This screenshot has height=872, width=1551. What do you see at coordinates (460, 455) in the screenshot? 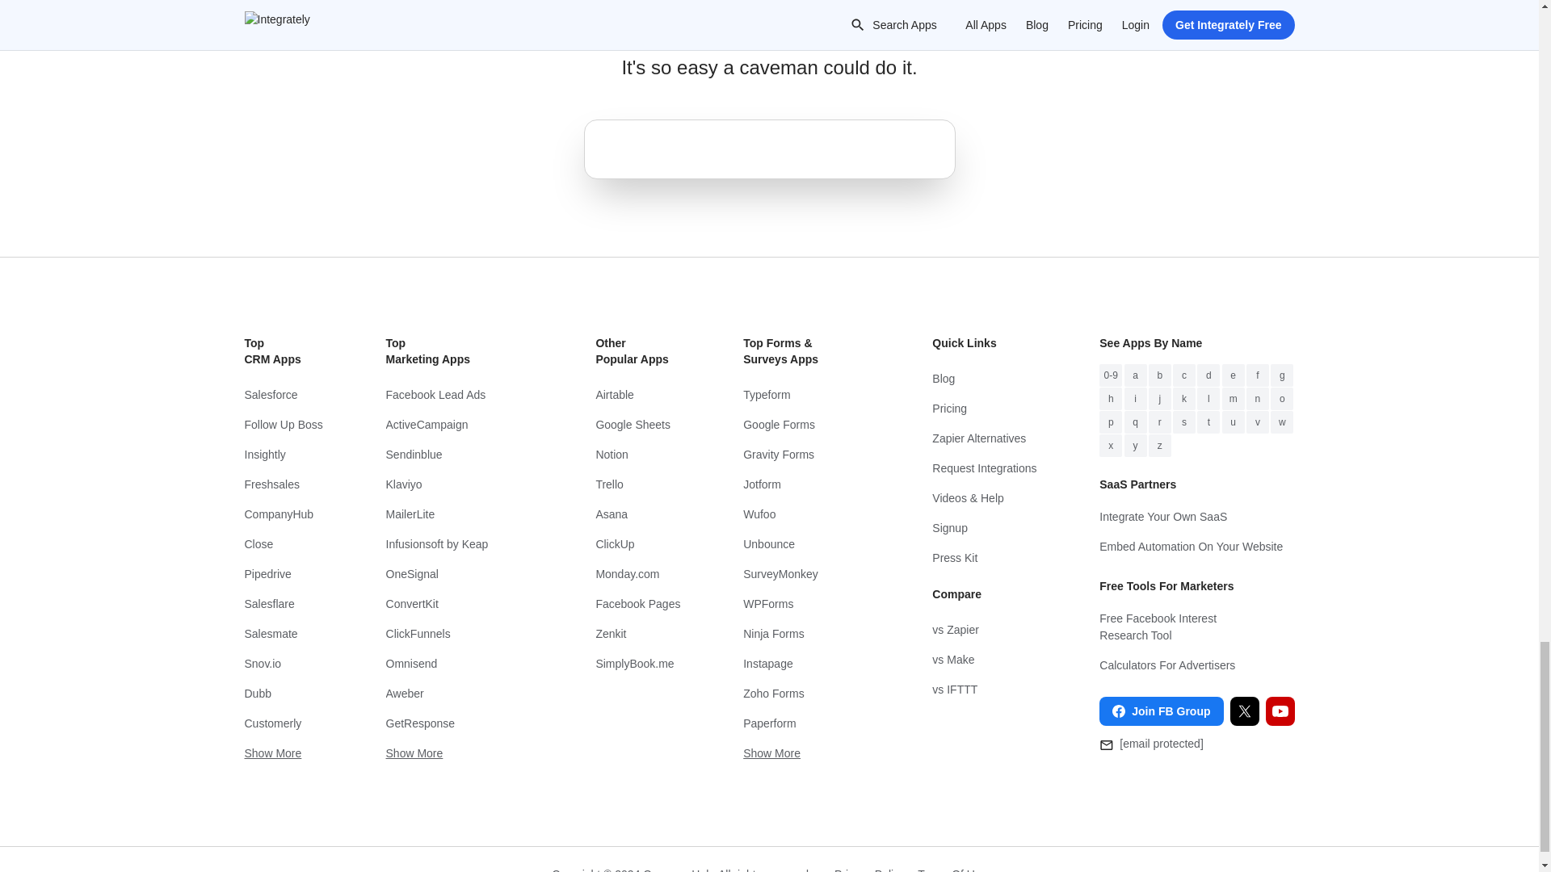
I see `Sendinblue` at bounding box center [460, 455].